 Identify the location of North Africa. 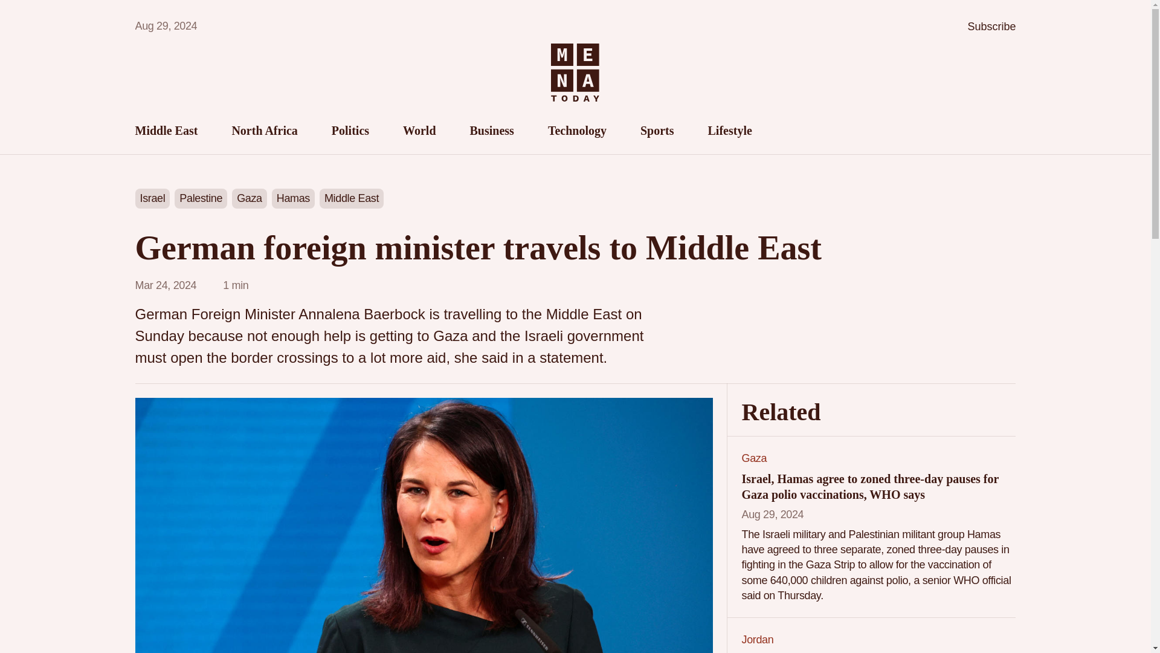
(263, 131).